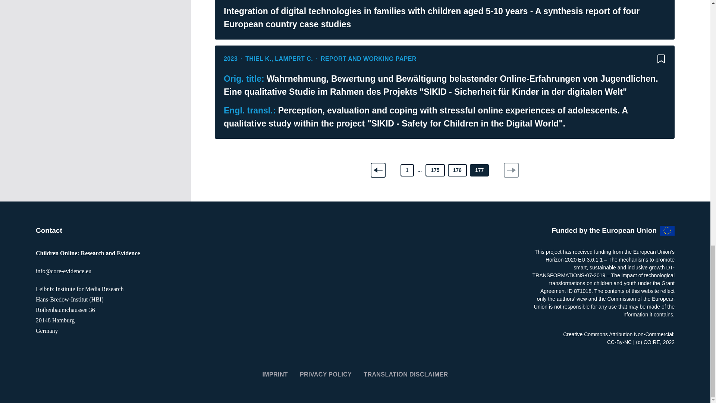 The width and height of the screenshot is (716, 403). What do you see at coordinates (435, 170) in the screenshot?
I see `175` at bounding box center [435, 170].